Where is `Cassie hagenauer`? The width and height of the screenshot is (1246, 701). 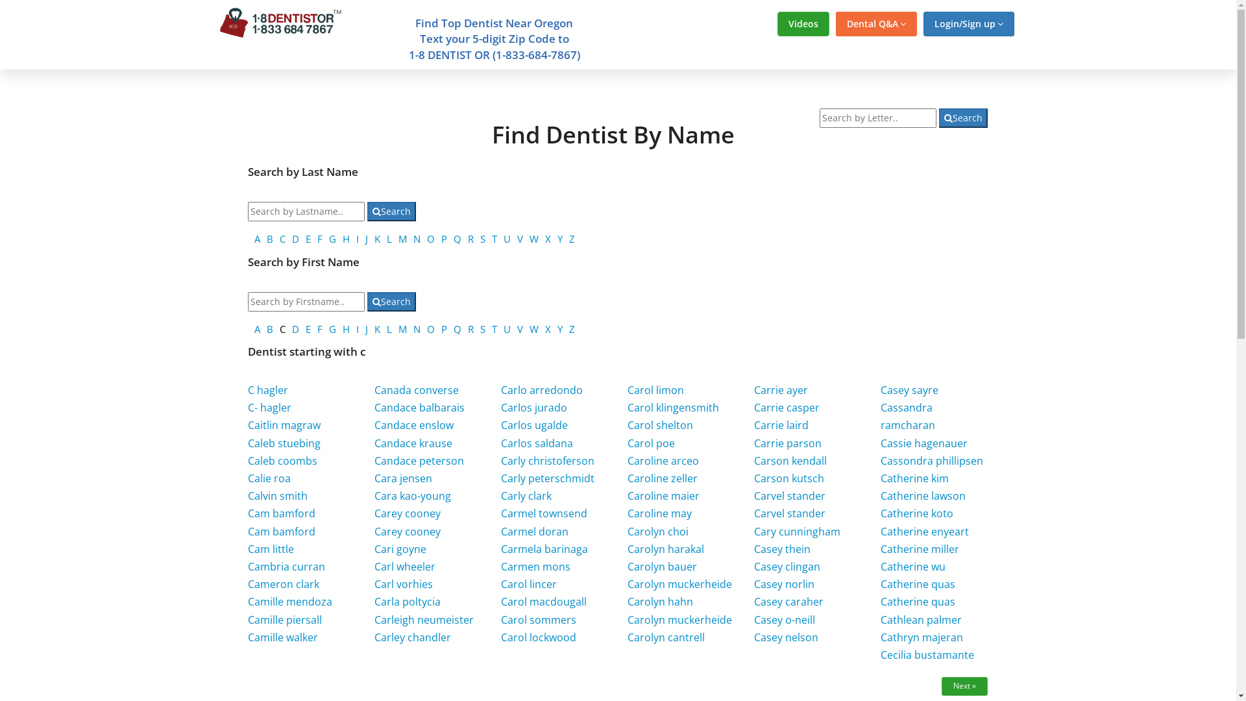
Cassie hagenauer is located at coordinates (924, 443).